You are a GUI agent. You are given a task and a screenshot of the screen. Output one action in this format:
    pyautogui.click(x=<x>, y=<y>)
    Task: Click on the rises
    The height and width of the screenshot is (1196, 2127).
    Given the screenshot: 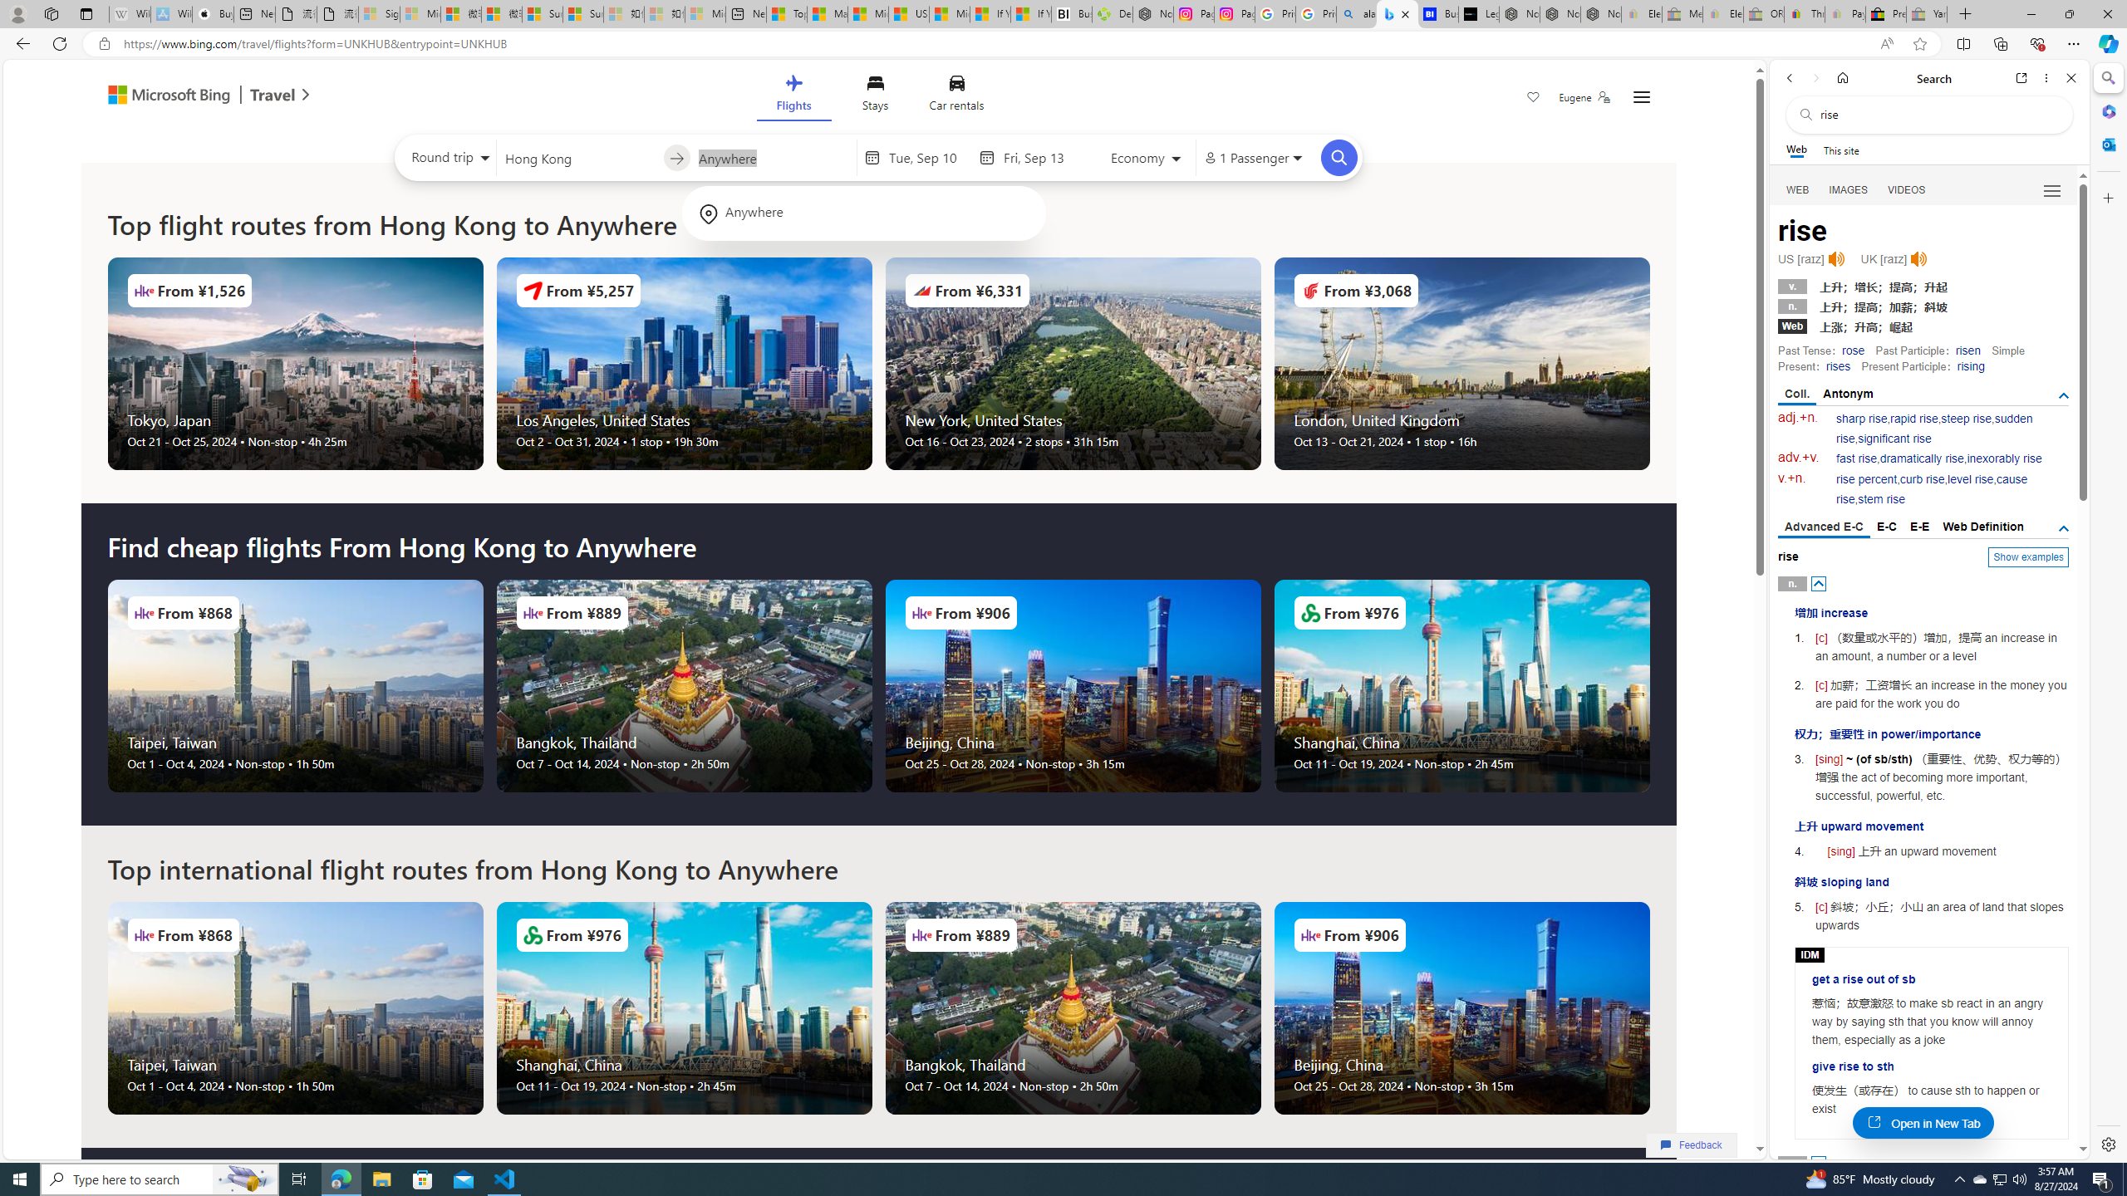 What is the action you would take?
    pyautogui.click(x=1838, y=366)
    